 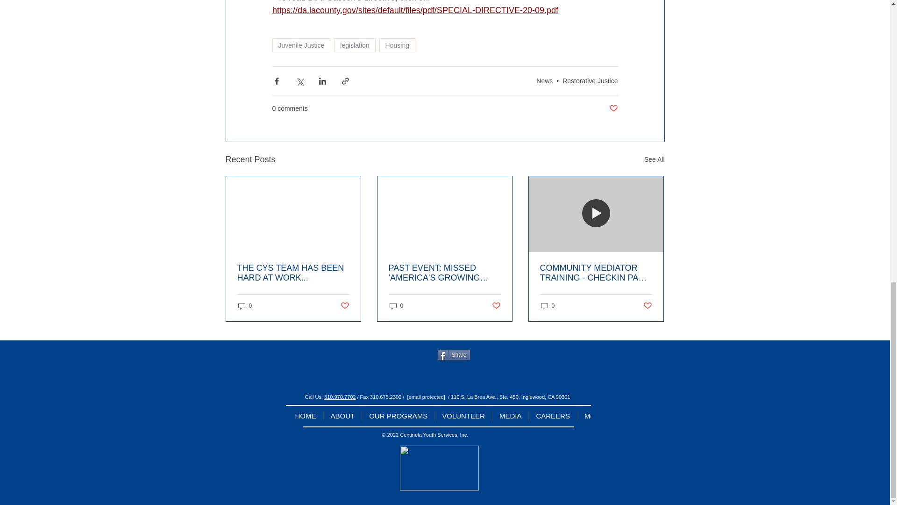 I want to click on See All, so click(x=654, y=160).